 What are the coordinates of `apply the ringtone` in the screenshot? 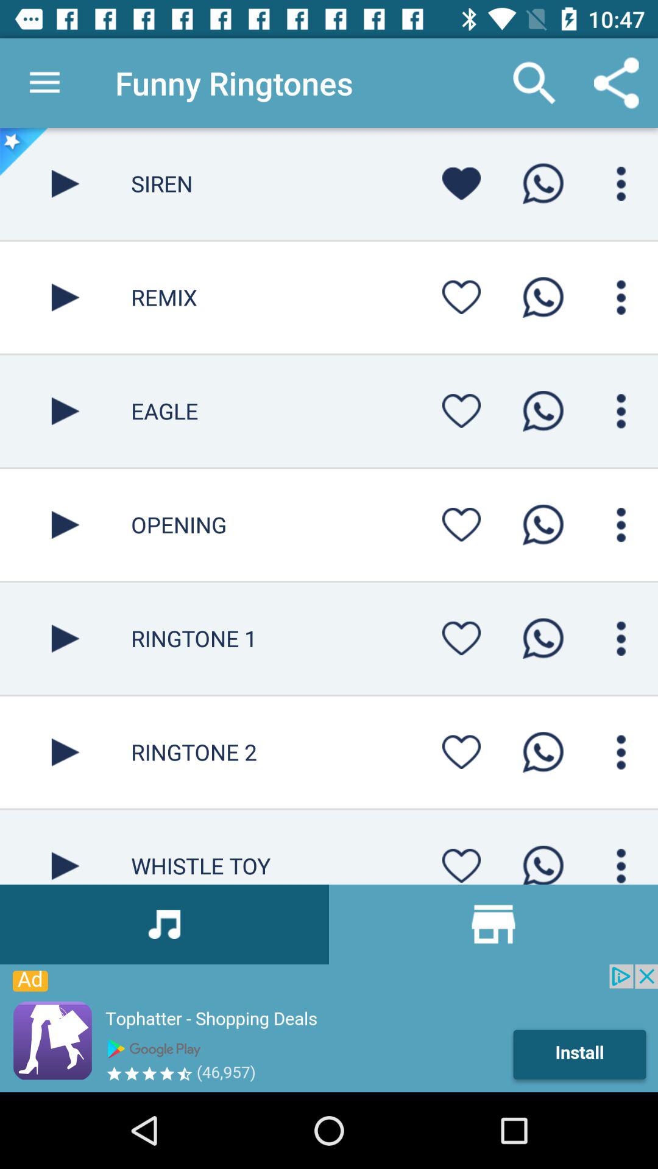 It's located at (543, 638).